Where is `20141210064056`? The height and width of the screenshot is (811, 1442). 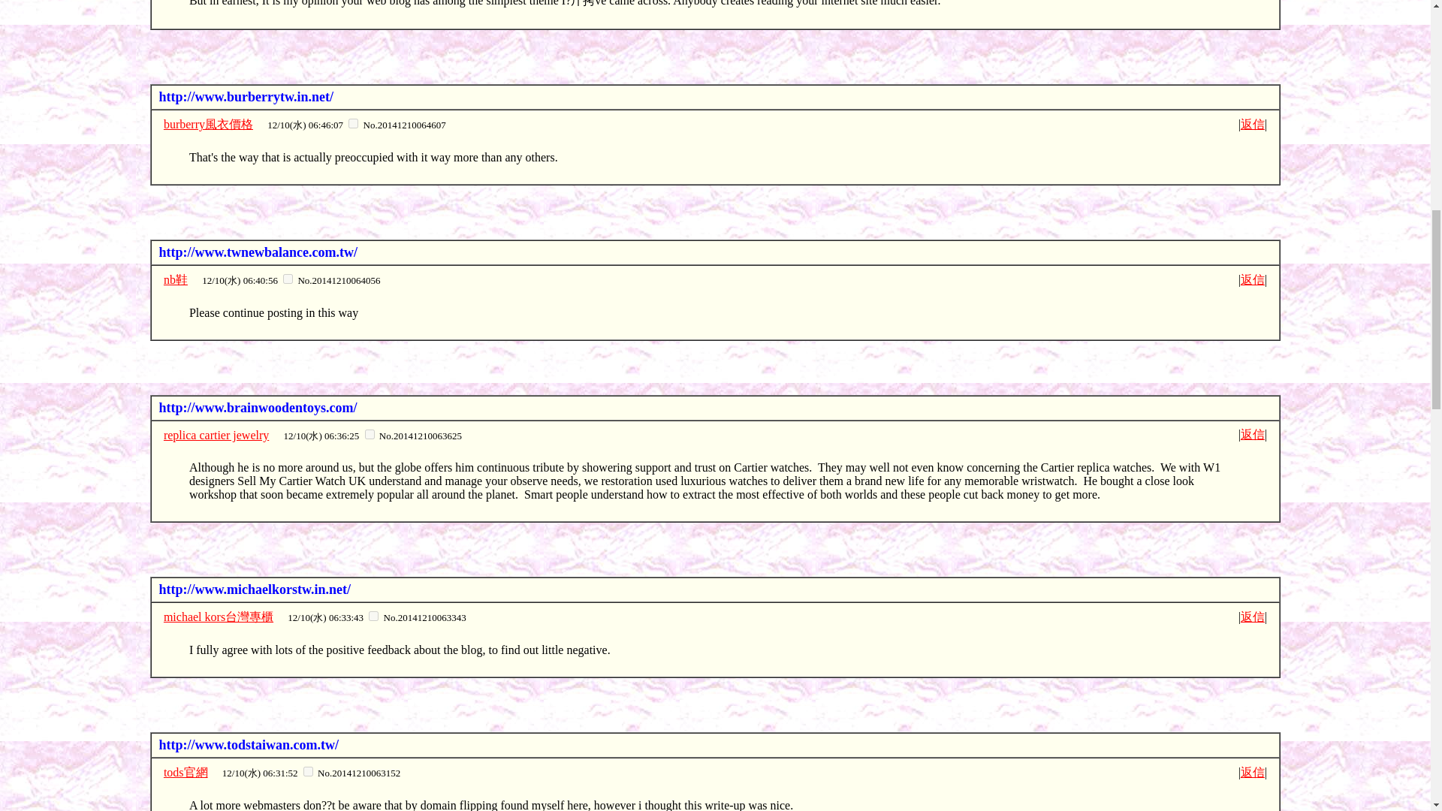
20141210064056 is located at coordinates (287, 279).